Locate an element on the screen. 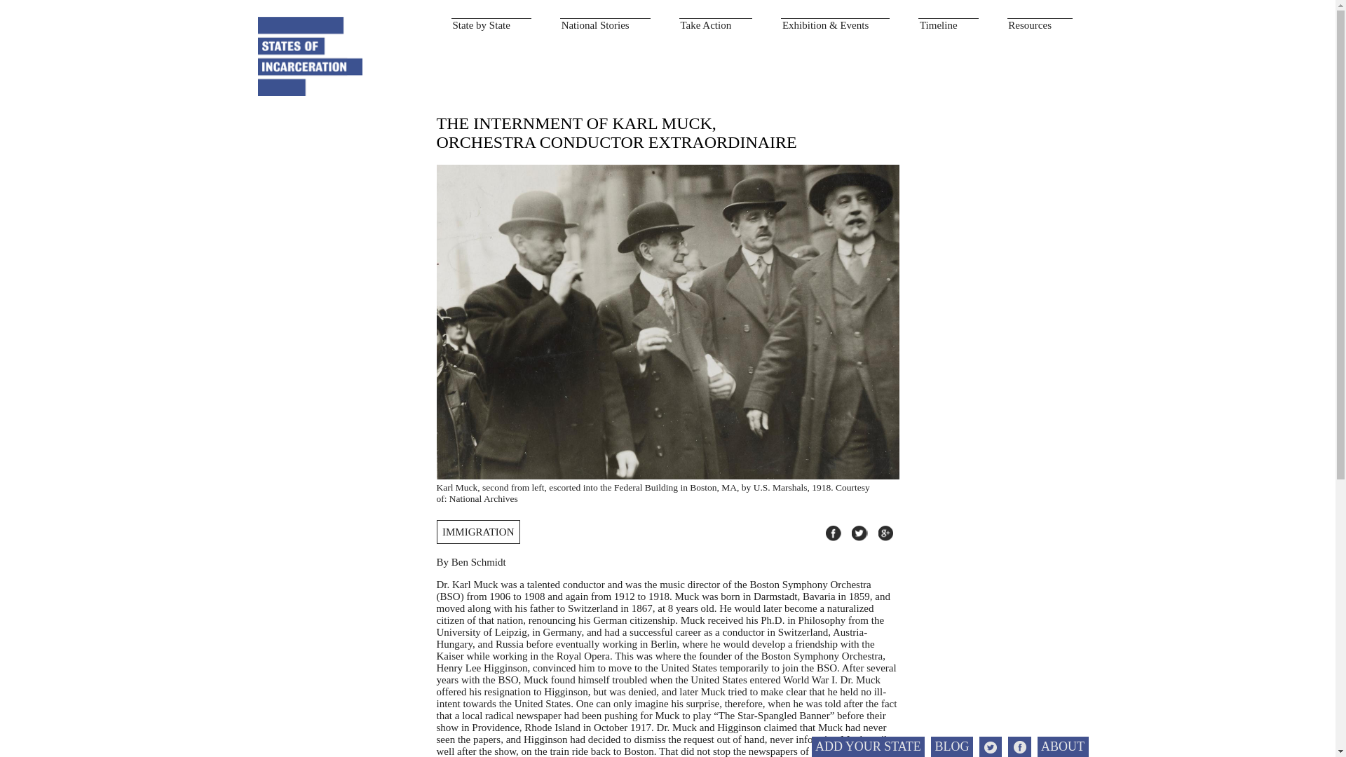 The height and width of the screenshot is (757, 1346). Share on Facebook is located at coordinates (834, 533).